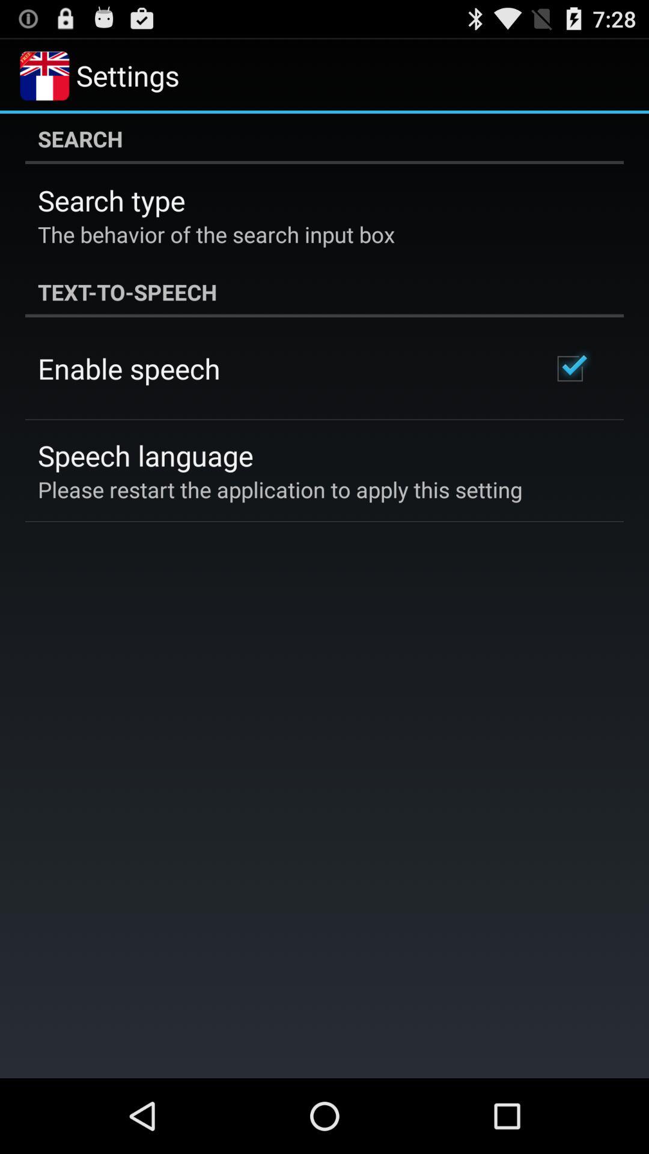 The height and width of the screenshot is (1154, 649). Describe the element at coordinates (145, 456) in the screenshot. I see `choose the icon above the please restart the item` at that location.